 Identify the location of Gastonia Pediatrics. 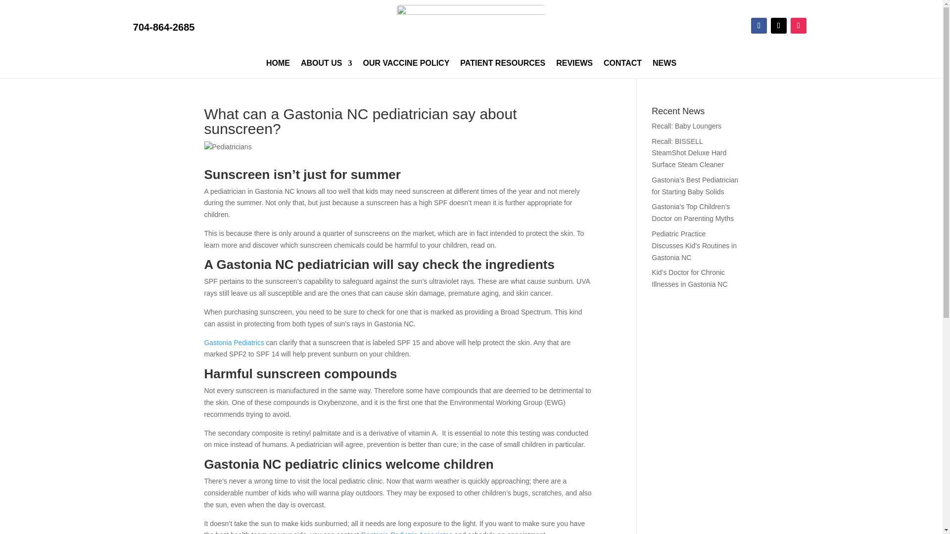
(234, 342).